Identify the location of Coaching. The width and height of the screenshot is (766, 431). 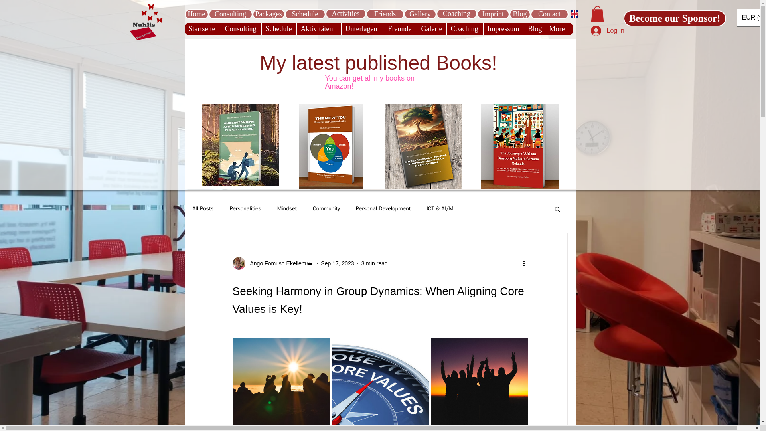
(457, 14).